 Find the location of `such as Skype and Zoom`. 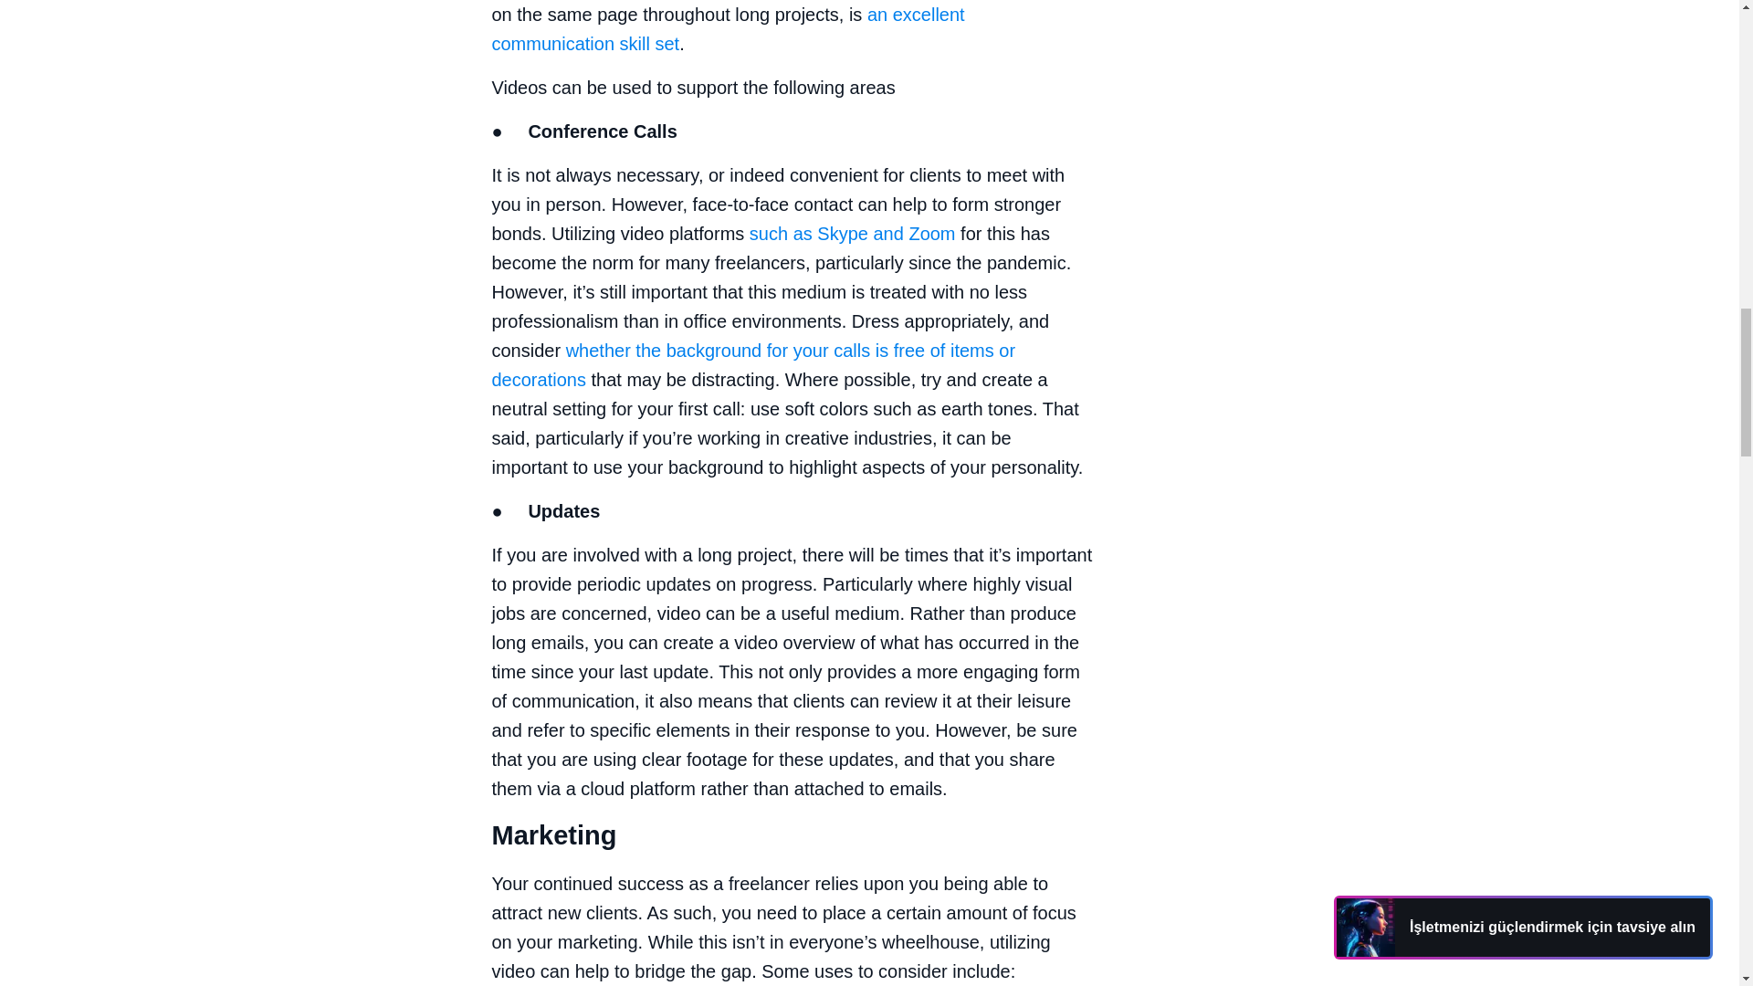

such as Skype and Zoom is located at coordinates (853, 234).